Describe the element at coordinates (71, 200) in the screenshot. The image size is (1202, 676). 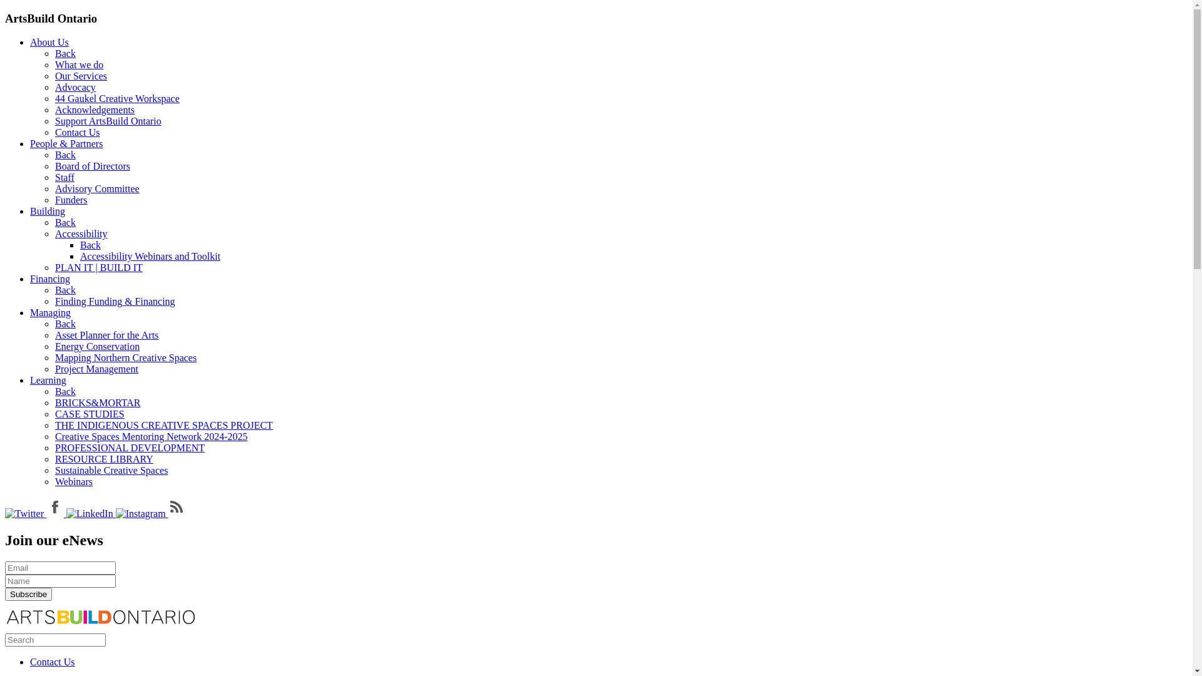
I see `Funders` at that location.